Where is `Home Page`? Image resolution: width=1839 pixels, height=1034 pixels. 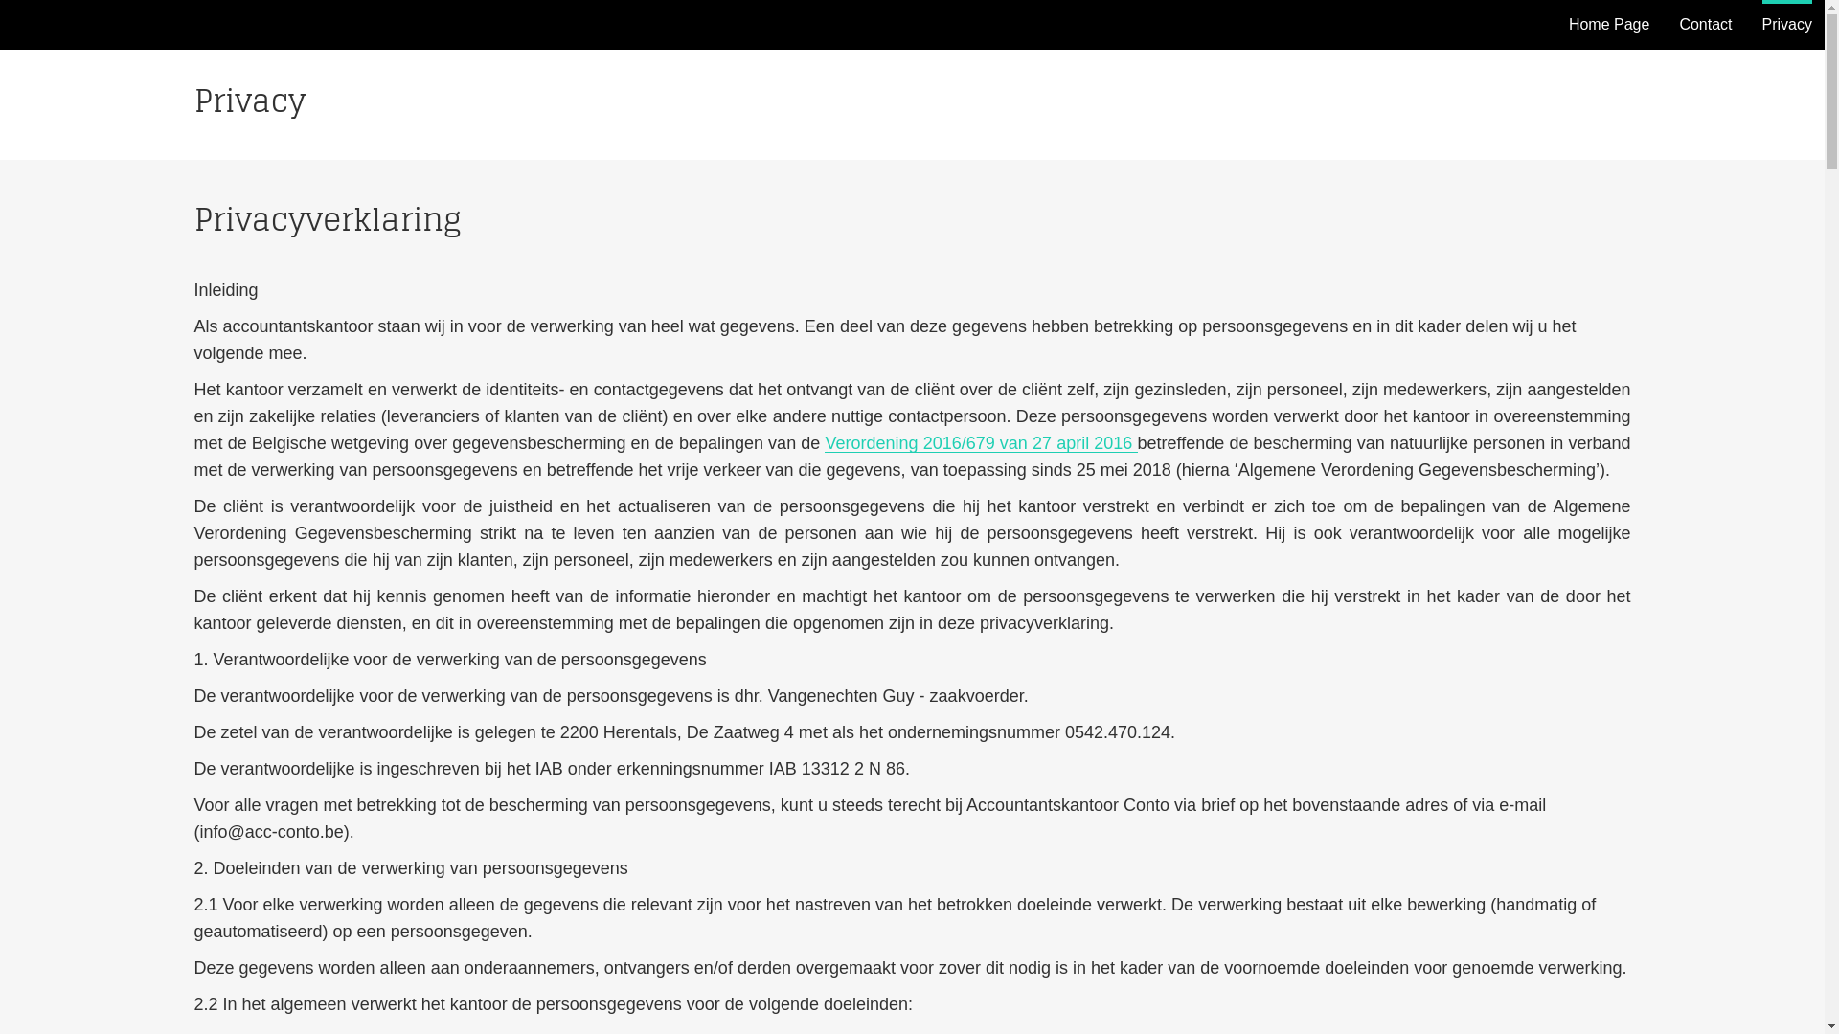 Home Page is located at coordinates (1609, 25).